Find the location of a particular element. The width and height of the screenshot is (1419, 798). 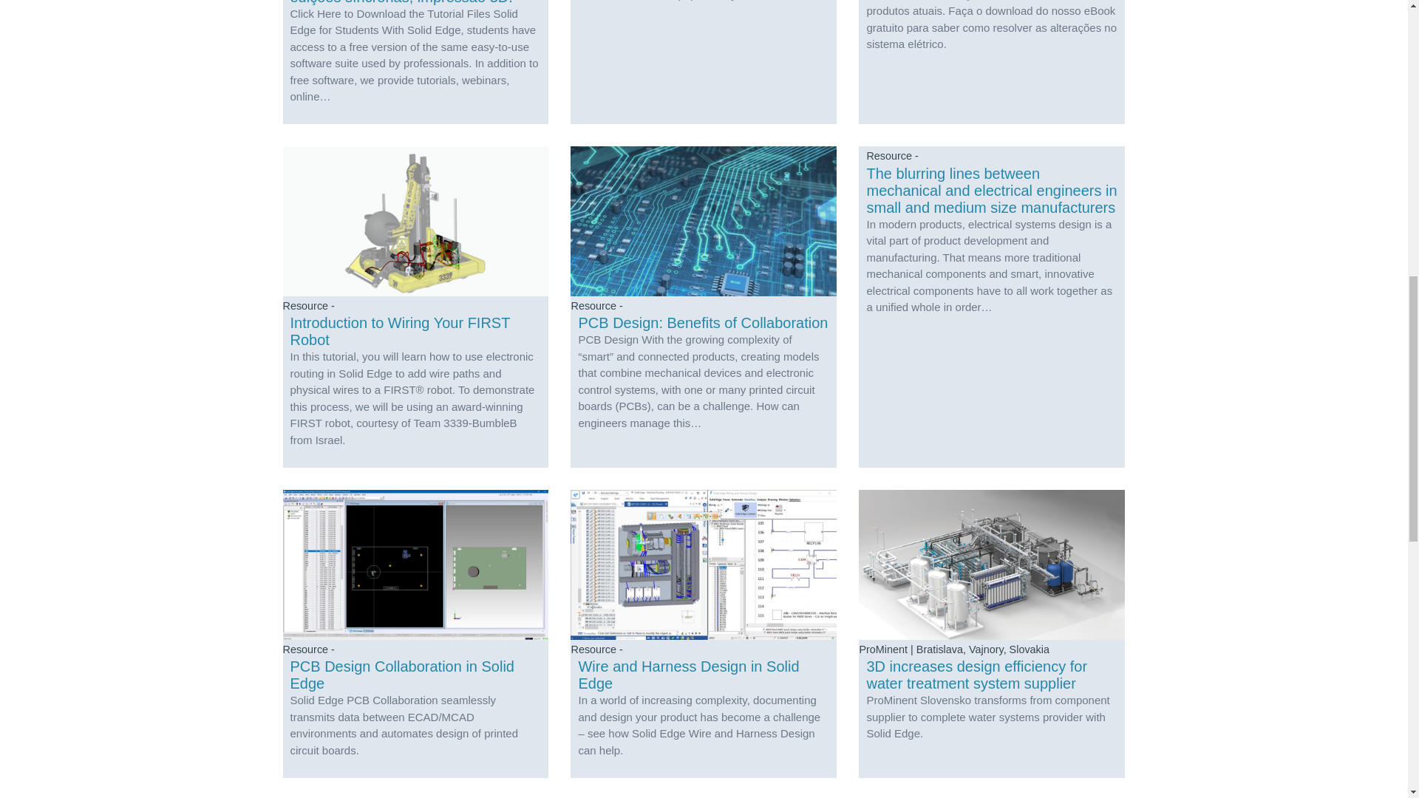

Wire and Harness Design in Solid Edge is located at coordinates (703, 634).